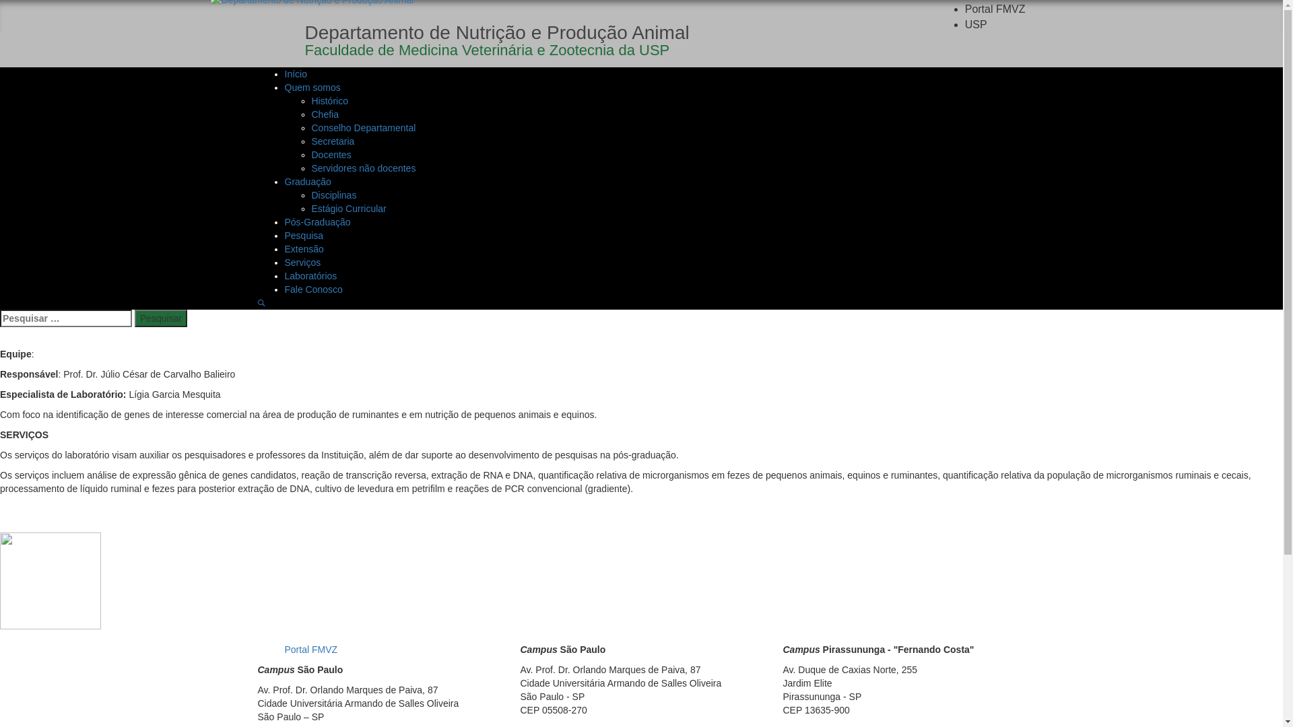 The image size is (1293, 727). What do you see at coordinates (976, 24) in the screenshot?
I see `USP` at bounding box center [976, 24].